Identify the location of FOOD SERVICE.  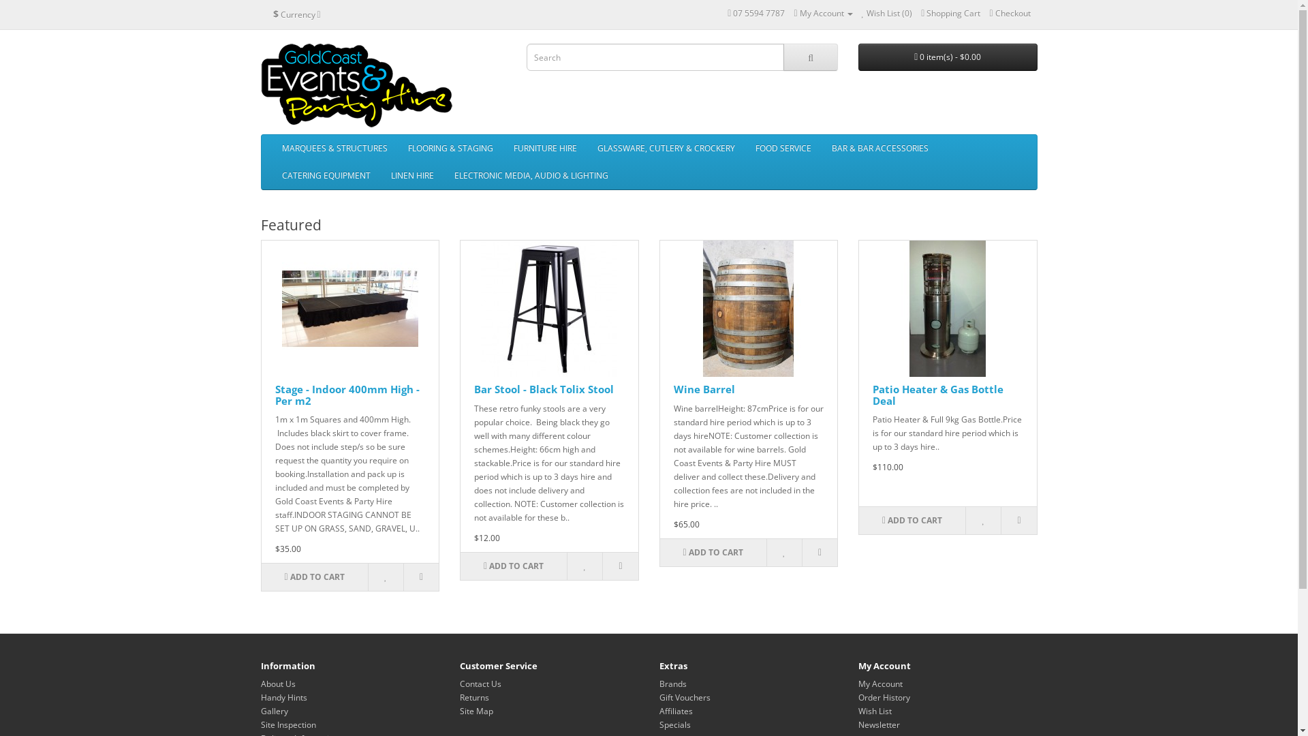
(783, 149).